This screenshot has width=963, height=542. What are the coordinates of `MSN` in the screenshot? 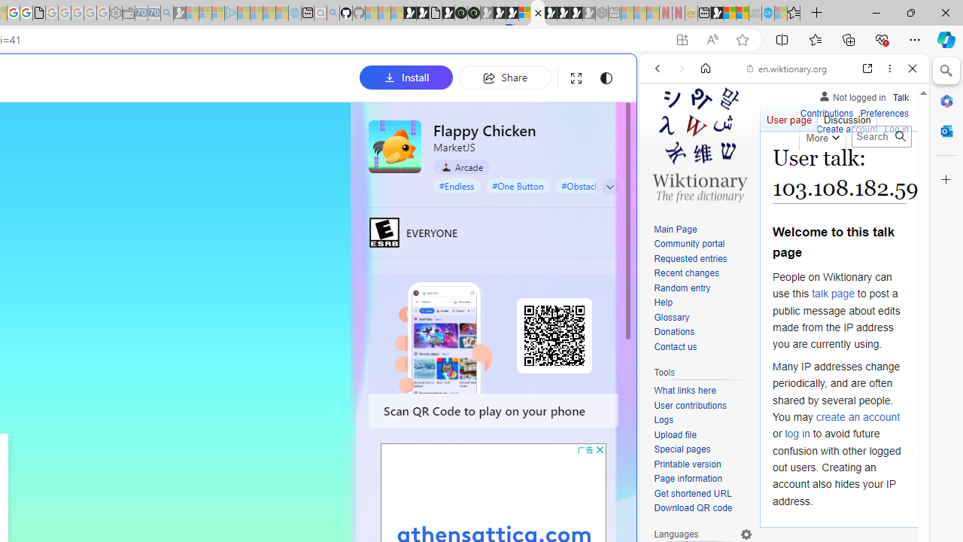 It's located at (716, 14).